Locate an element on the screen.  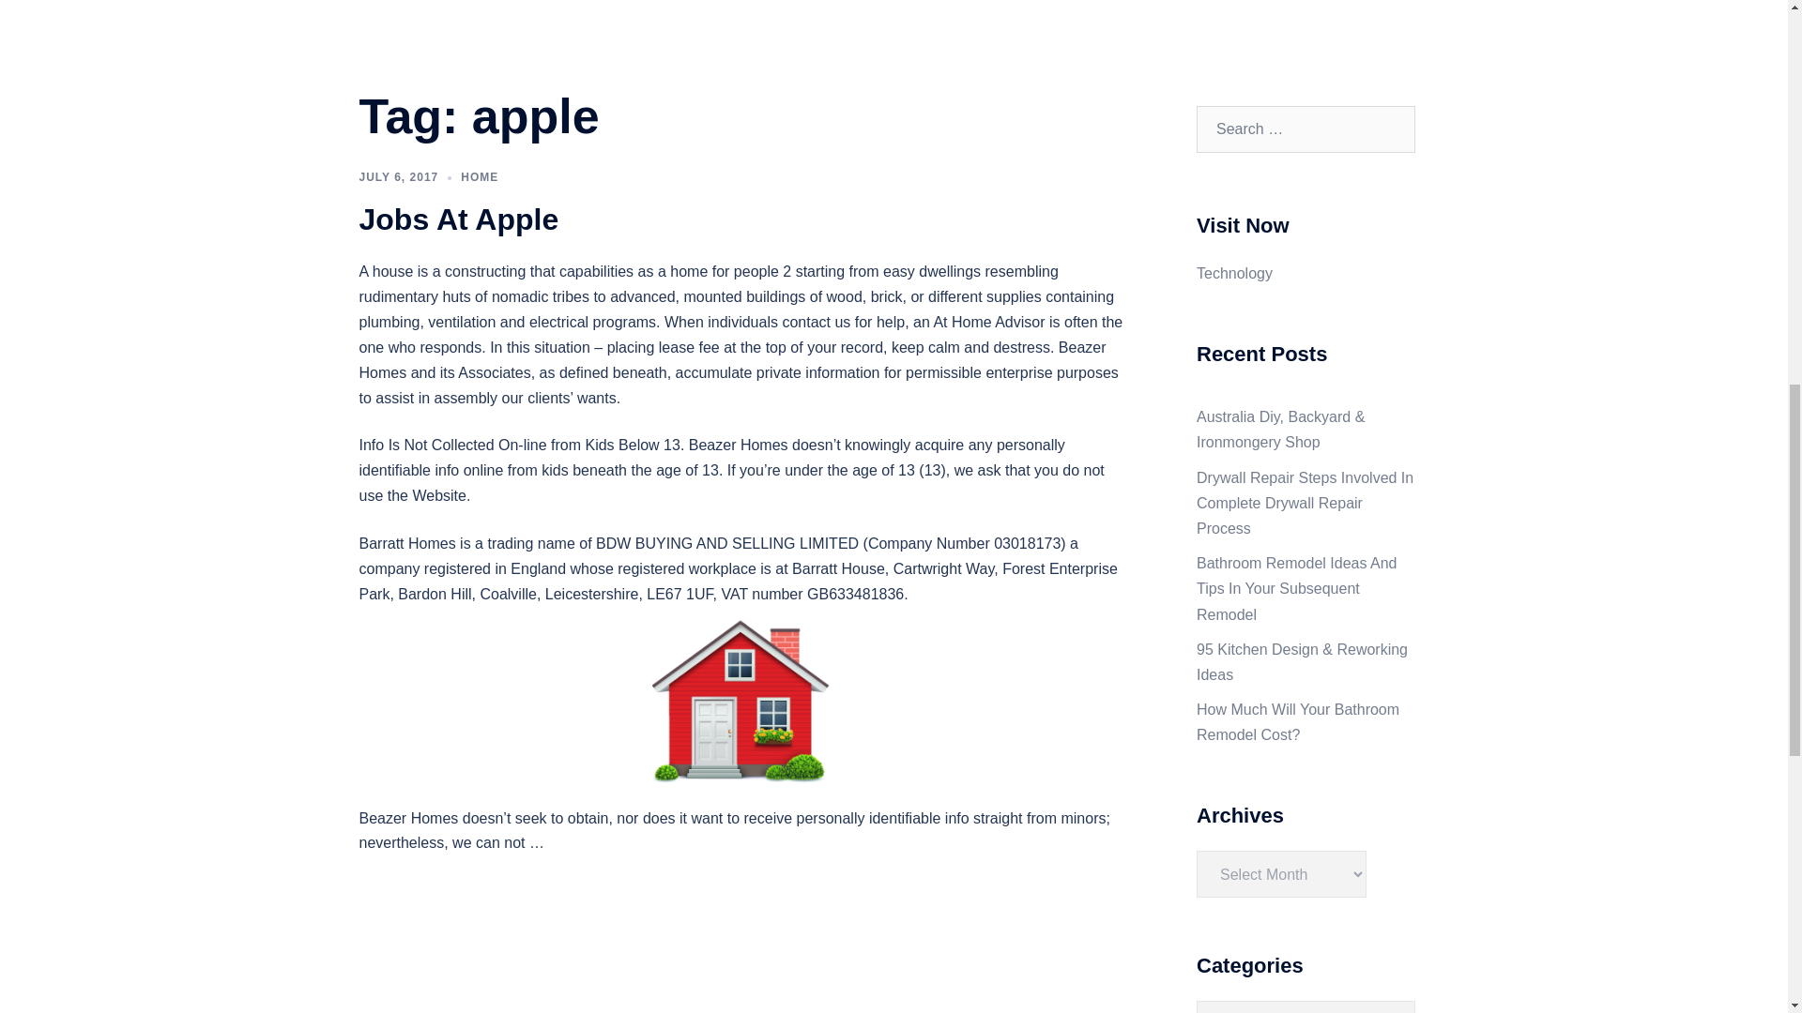
HOME is located at coordinates (480, 176).